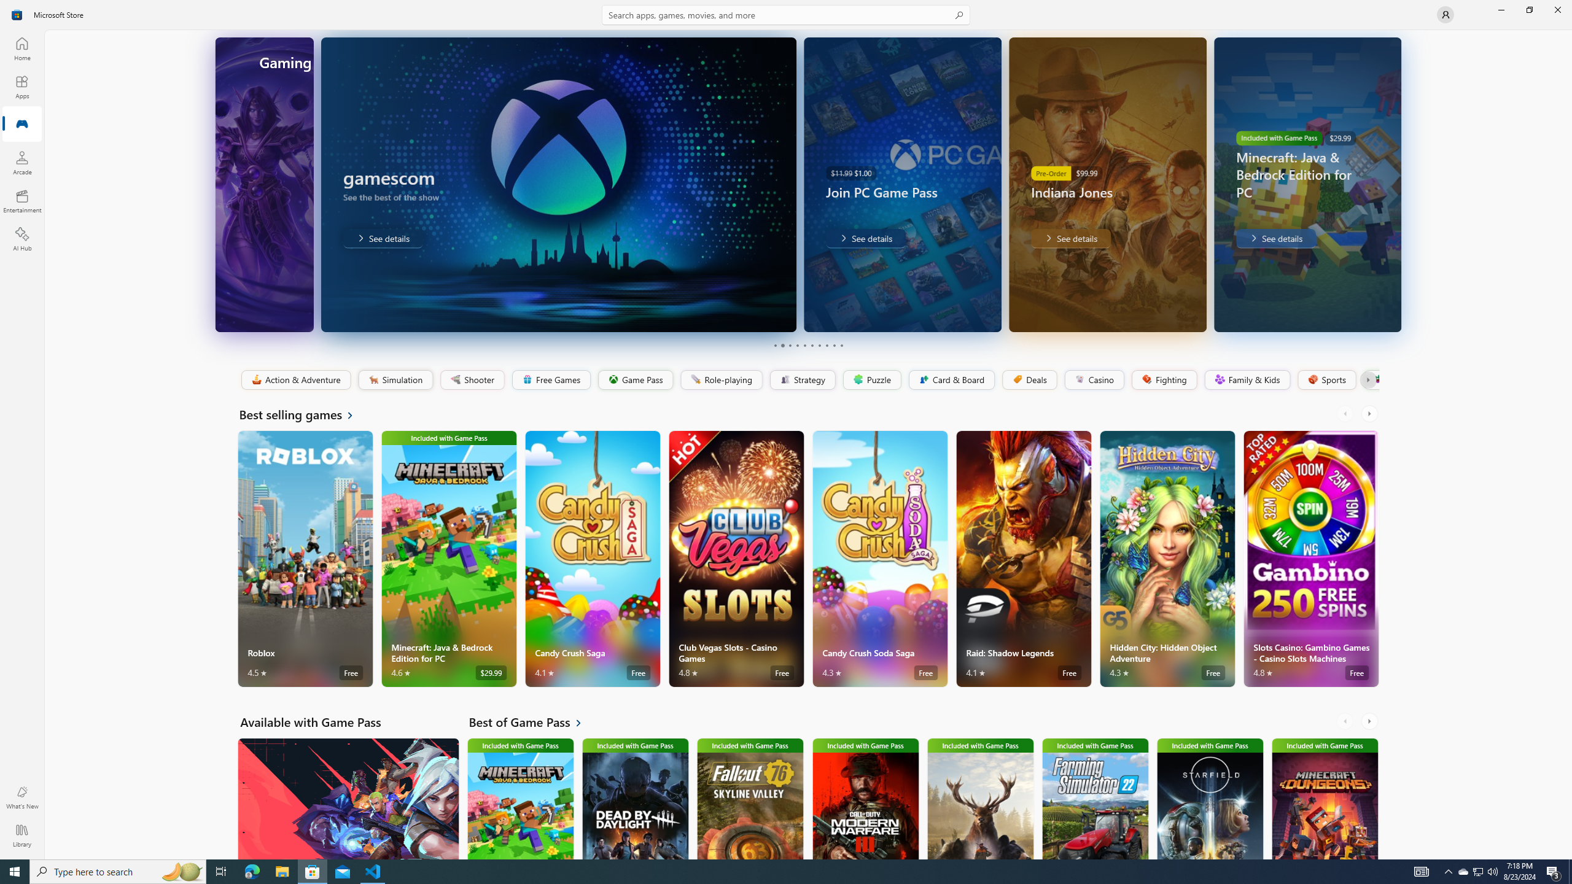 The width and height of the screenshot is (1572, 884). What do you see at coordinates (22, 239) in the screenshot?
I see `AI Hub` at bounding box center [22, 239].